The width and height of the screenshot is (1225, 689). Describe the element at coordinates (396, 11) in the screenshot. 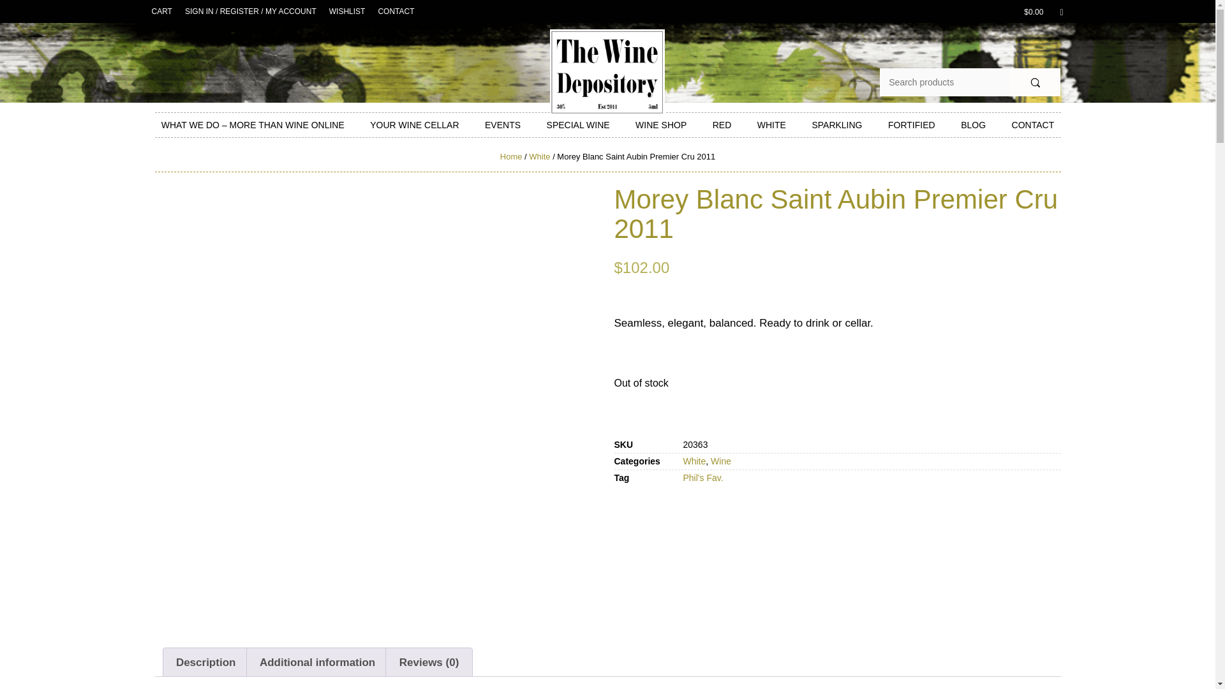

I see `CONTACT` at that location.